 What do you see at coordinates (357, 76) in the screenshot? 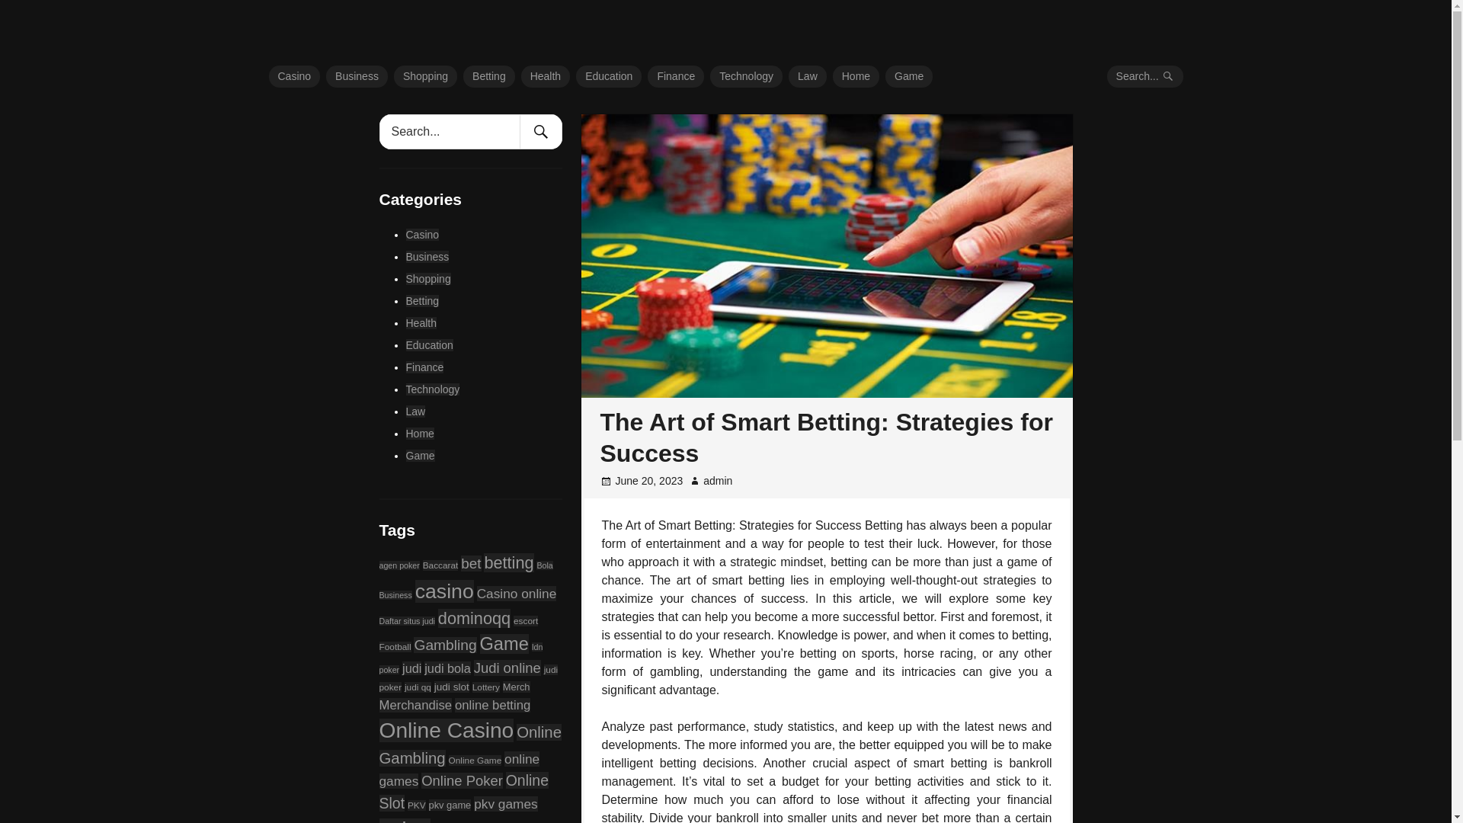
I see `Business` at bounding box center [357, 76].